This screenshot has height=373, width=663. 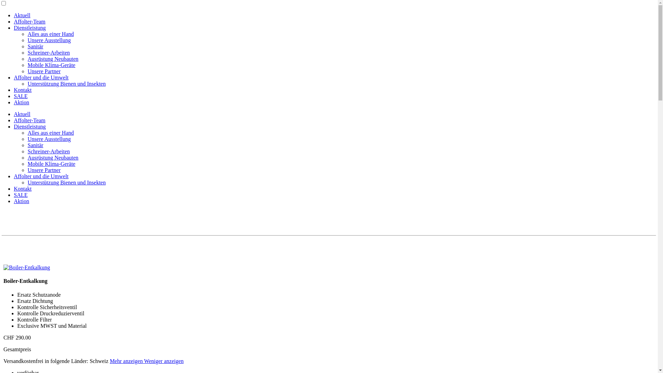 I want to click on Aktion, so click(x=21, y=102).